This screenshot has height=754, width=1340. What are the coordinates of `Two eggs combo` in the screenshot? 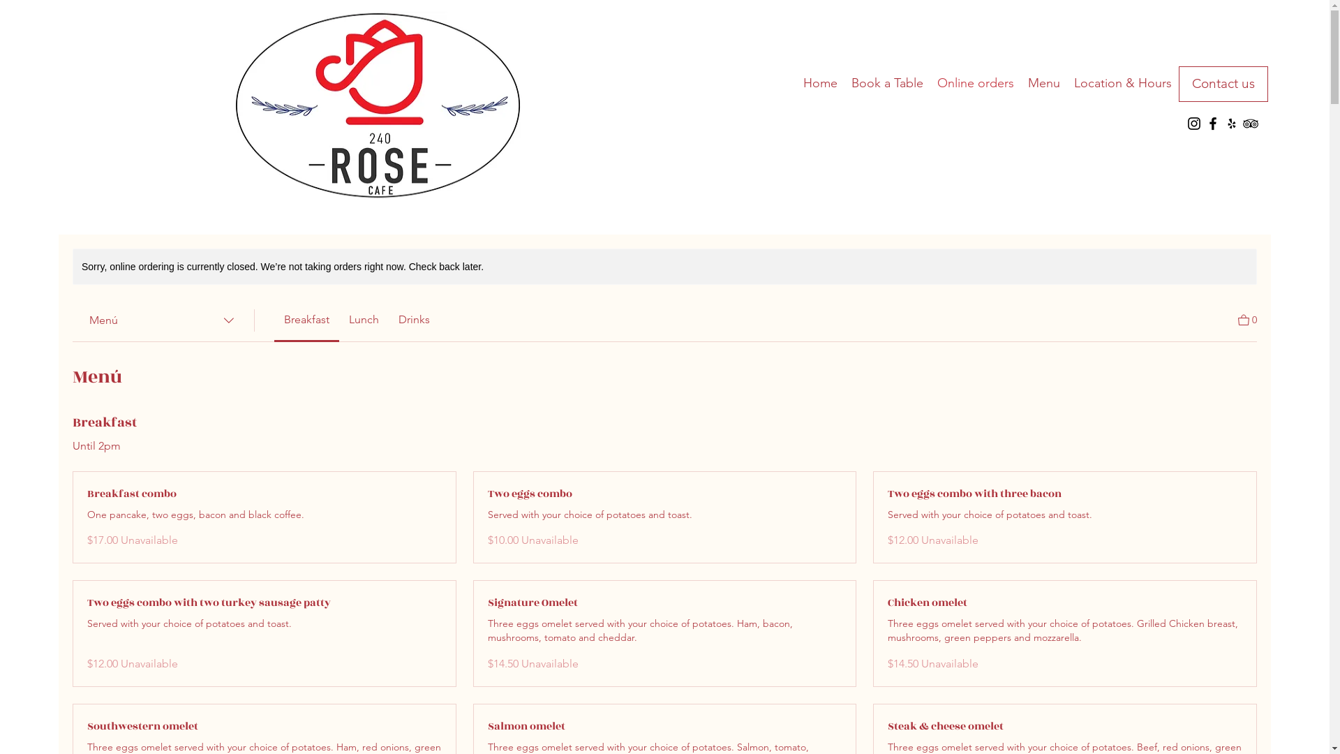 It's located at (665, 494).